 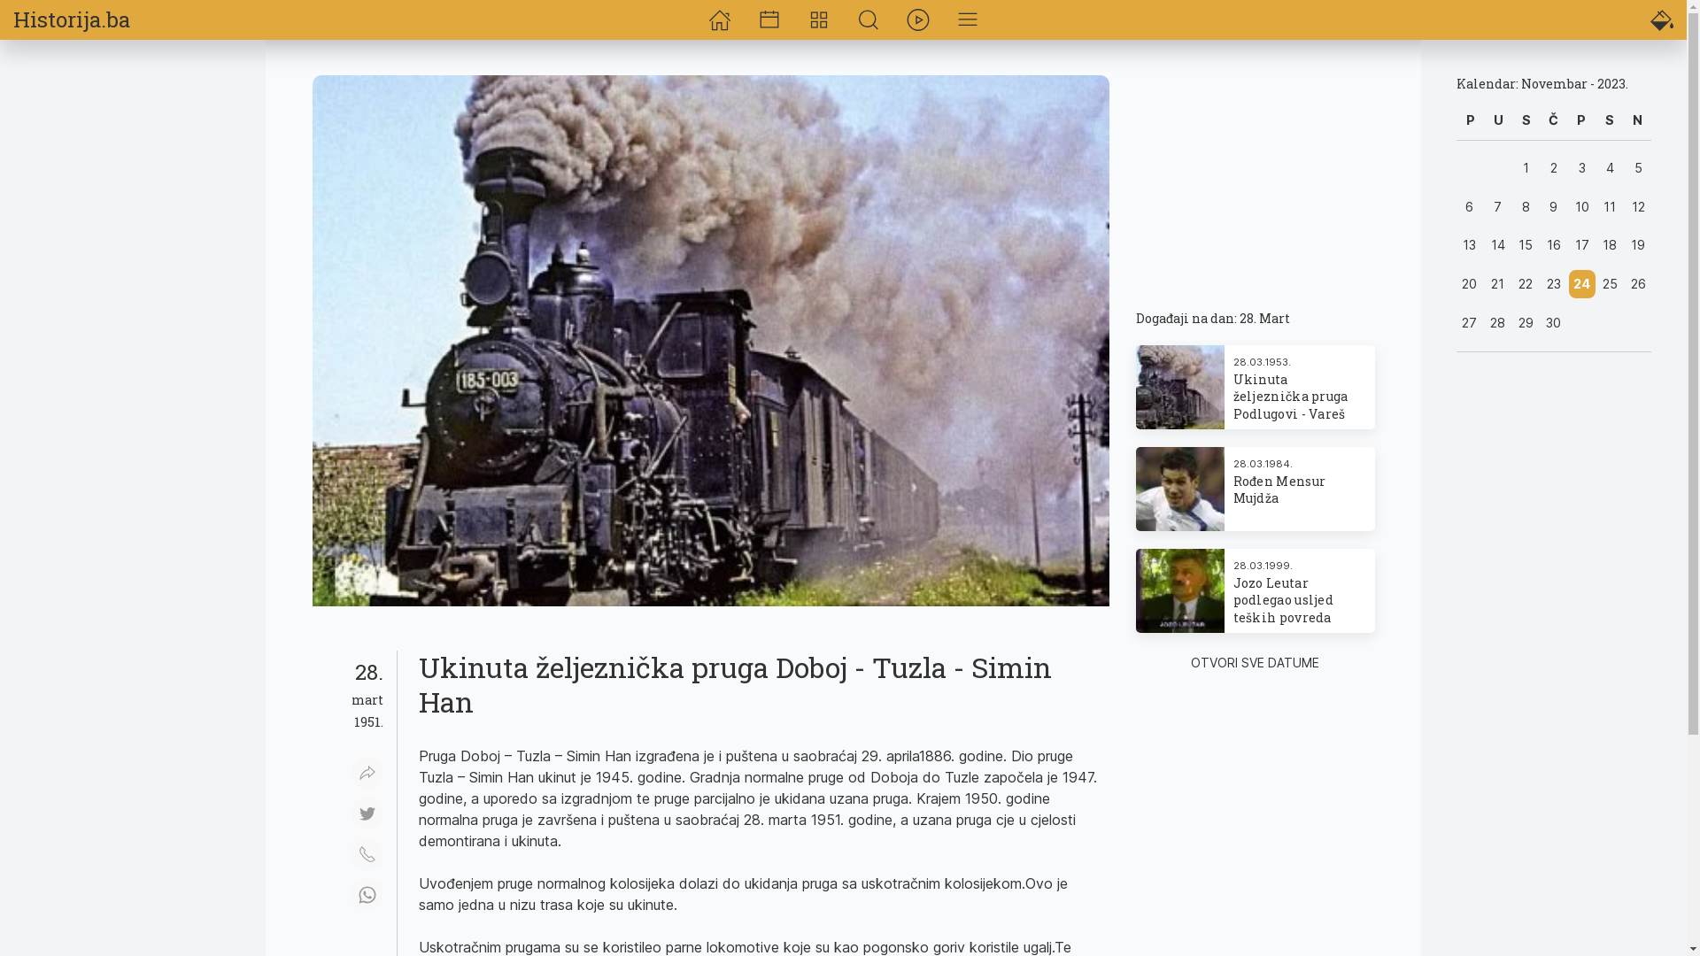 What do you see at coordinates (1498, 284) in the screenshot?
I see `21` at bounding box center [1498, 284].